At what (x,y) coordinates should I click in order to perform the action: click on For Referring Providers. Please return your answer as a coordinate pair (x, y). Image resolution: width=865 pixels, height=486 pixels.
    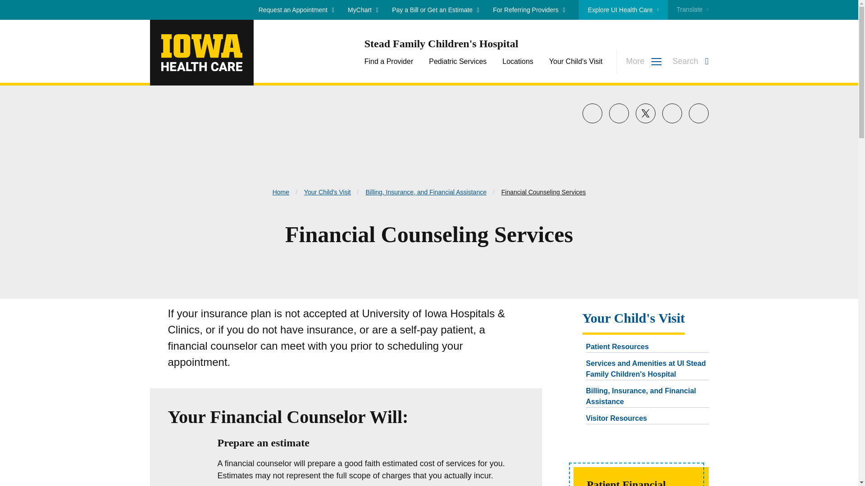
    Looking at the image, I should click on (529, 10).